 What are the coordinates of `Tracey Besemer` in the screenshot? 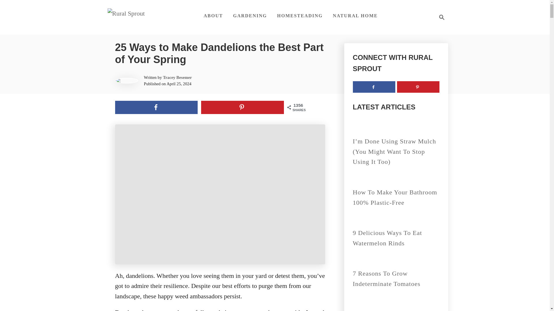 It's located at (177, 77).